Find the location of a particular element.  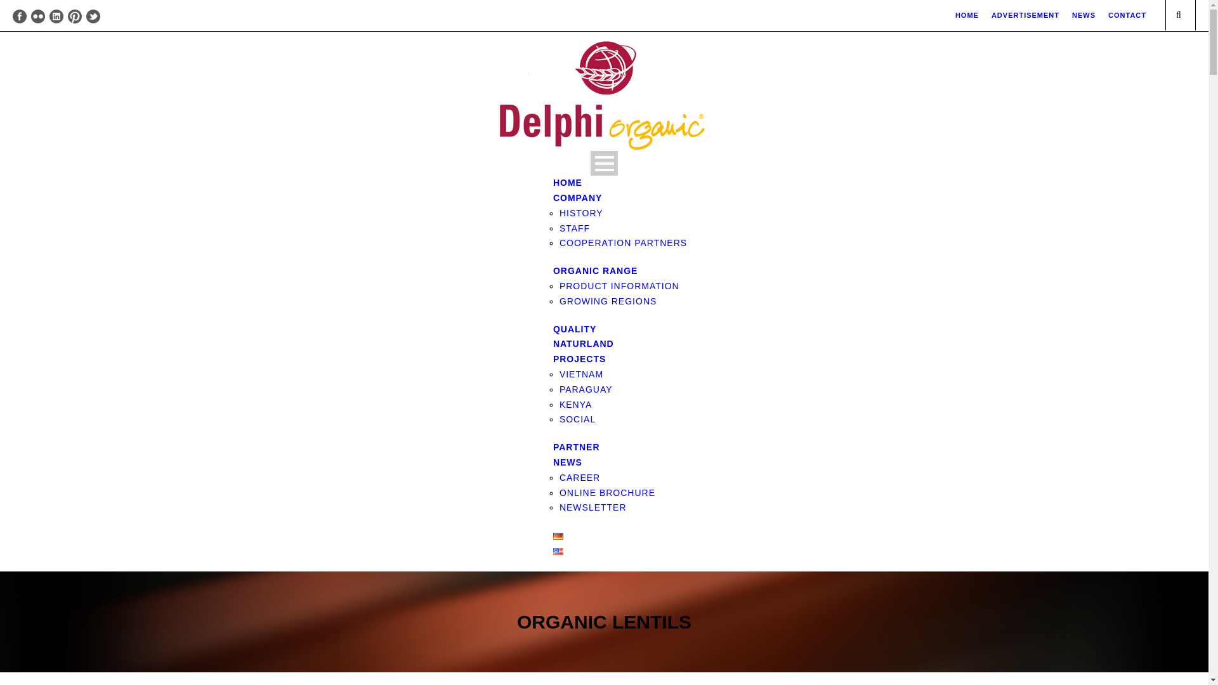

ADVERTISEMENT is located at coordinates (1025, 15).